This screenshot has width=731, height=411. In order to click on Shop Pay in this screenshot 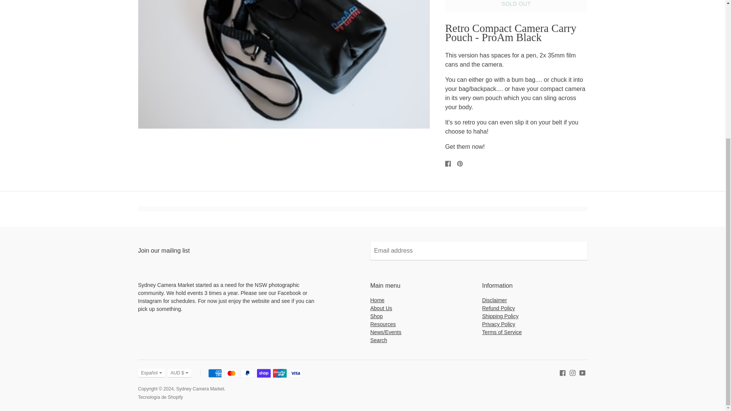, I will do `click(263, 373)`.